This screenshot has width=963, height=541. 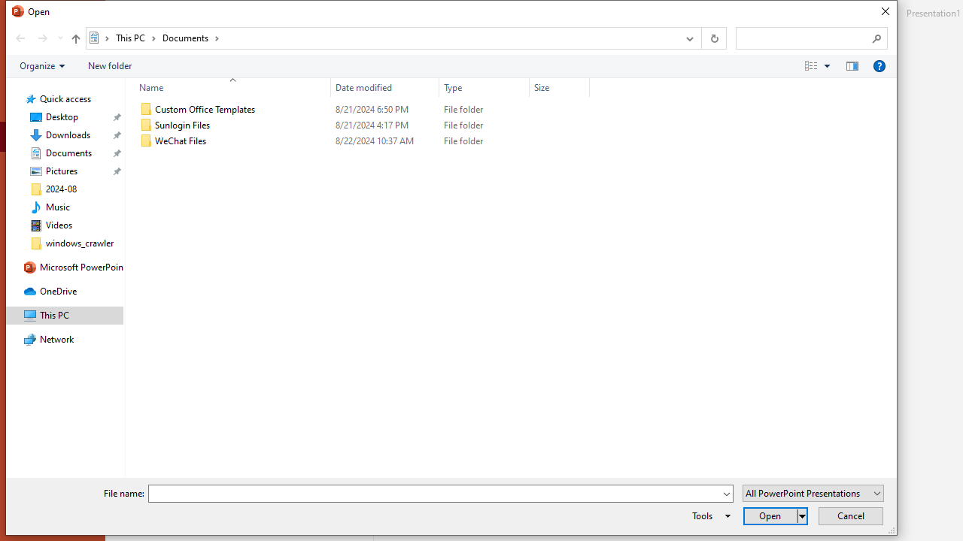 I want to click on Address band toolbar, so click(x=701, y=38).